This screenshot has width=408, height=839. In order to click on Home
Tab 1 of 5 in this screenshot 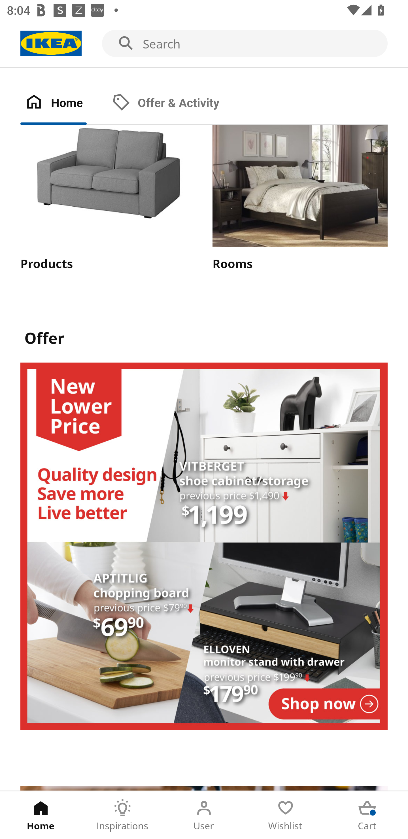, I will do `click(41, 815)`.